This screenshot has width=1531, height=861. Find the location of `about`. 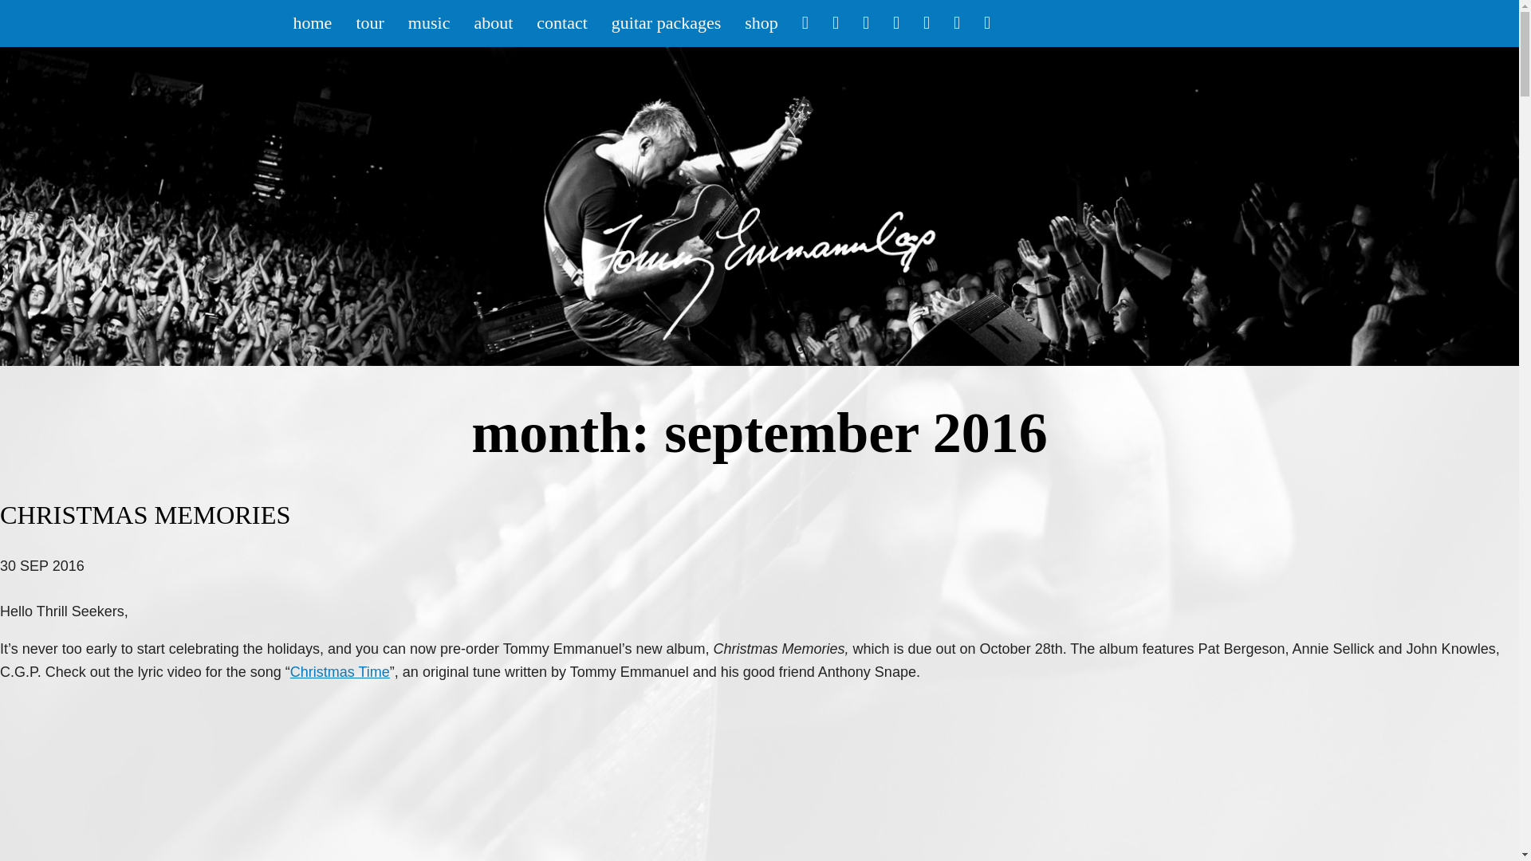

about is located at coordinates (493, 24).